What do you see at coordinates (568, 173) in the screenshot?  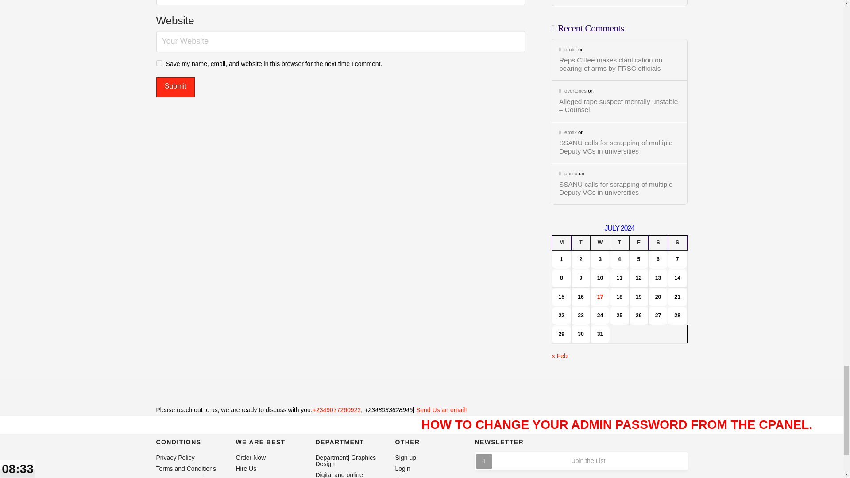 I see `porno` at bounding box center [568, 173].